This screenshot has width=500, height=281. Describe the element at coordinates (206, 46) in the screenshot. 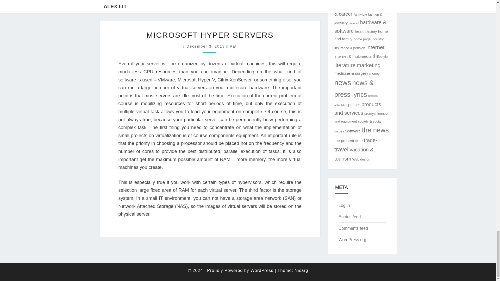

I see `December 3, 2013` at that location.